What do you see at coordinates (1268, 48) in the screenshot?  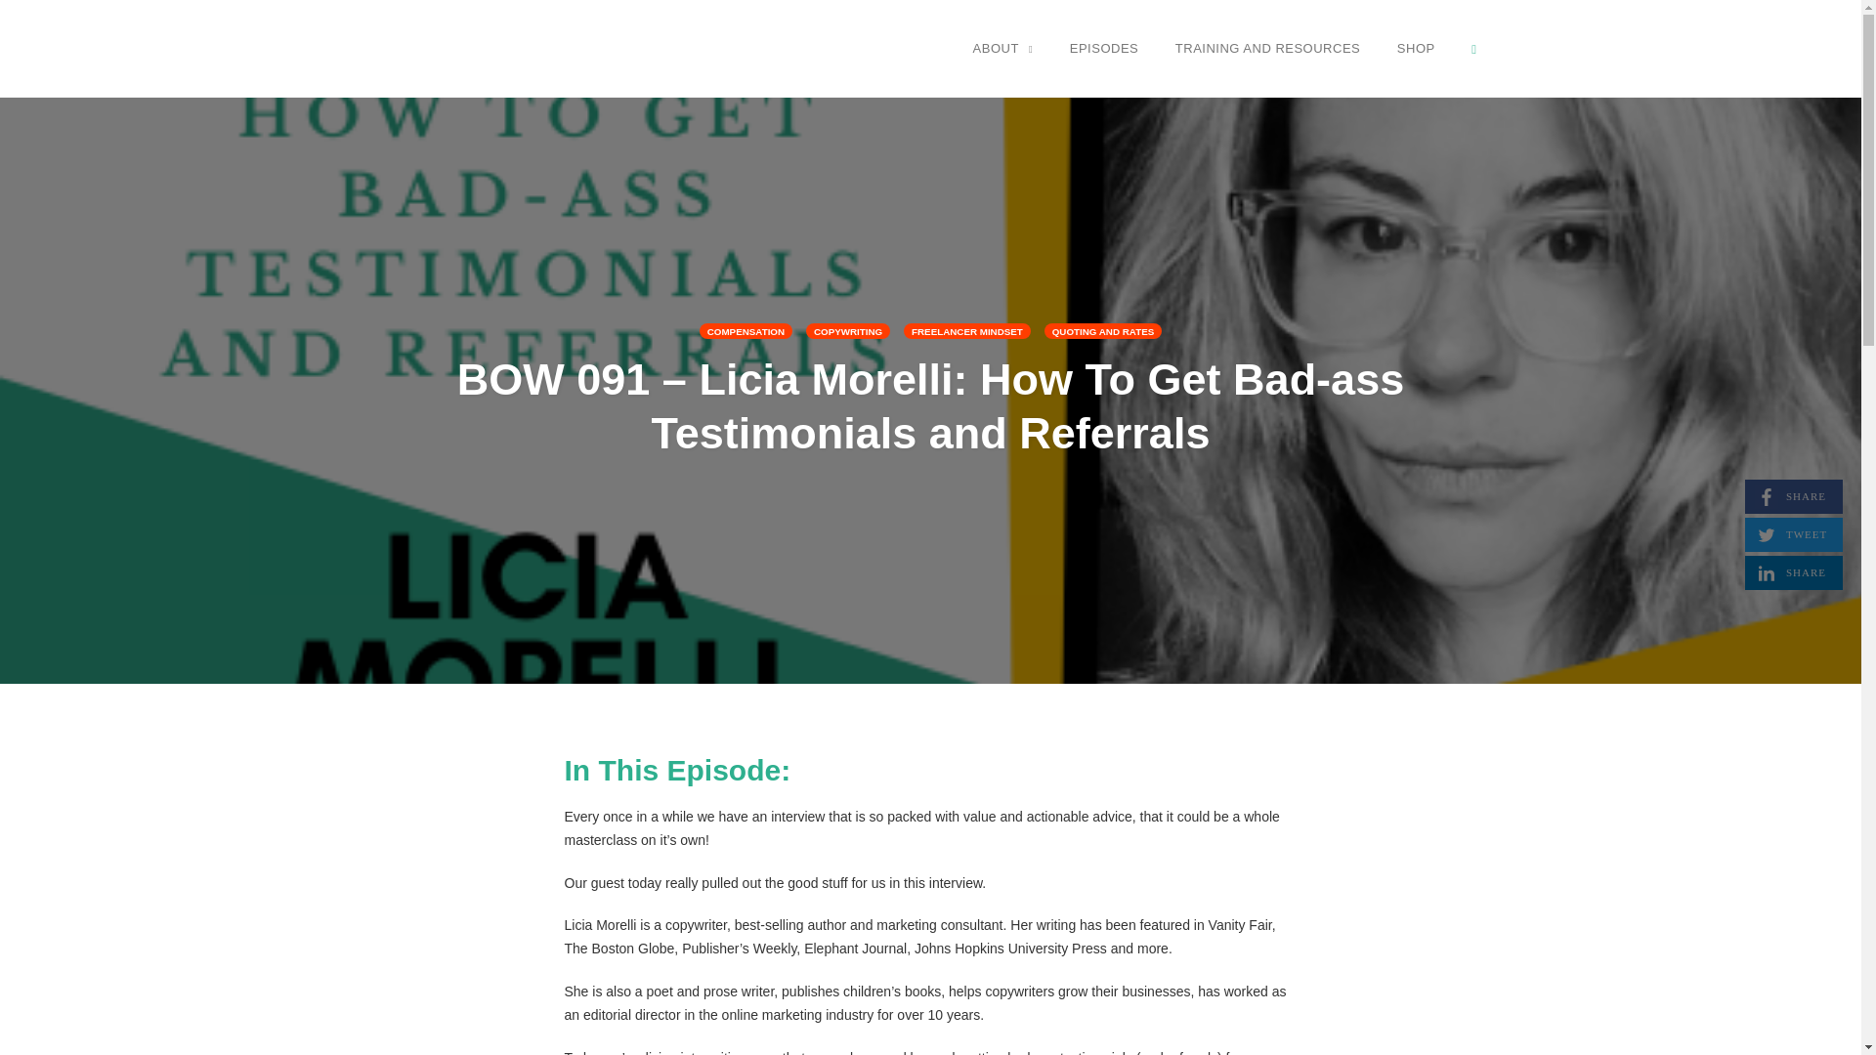 I see `TRAINING AND RESOURCES` at bounding box center [1268, 48].